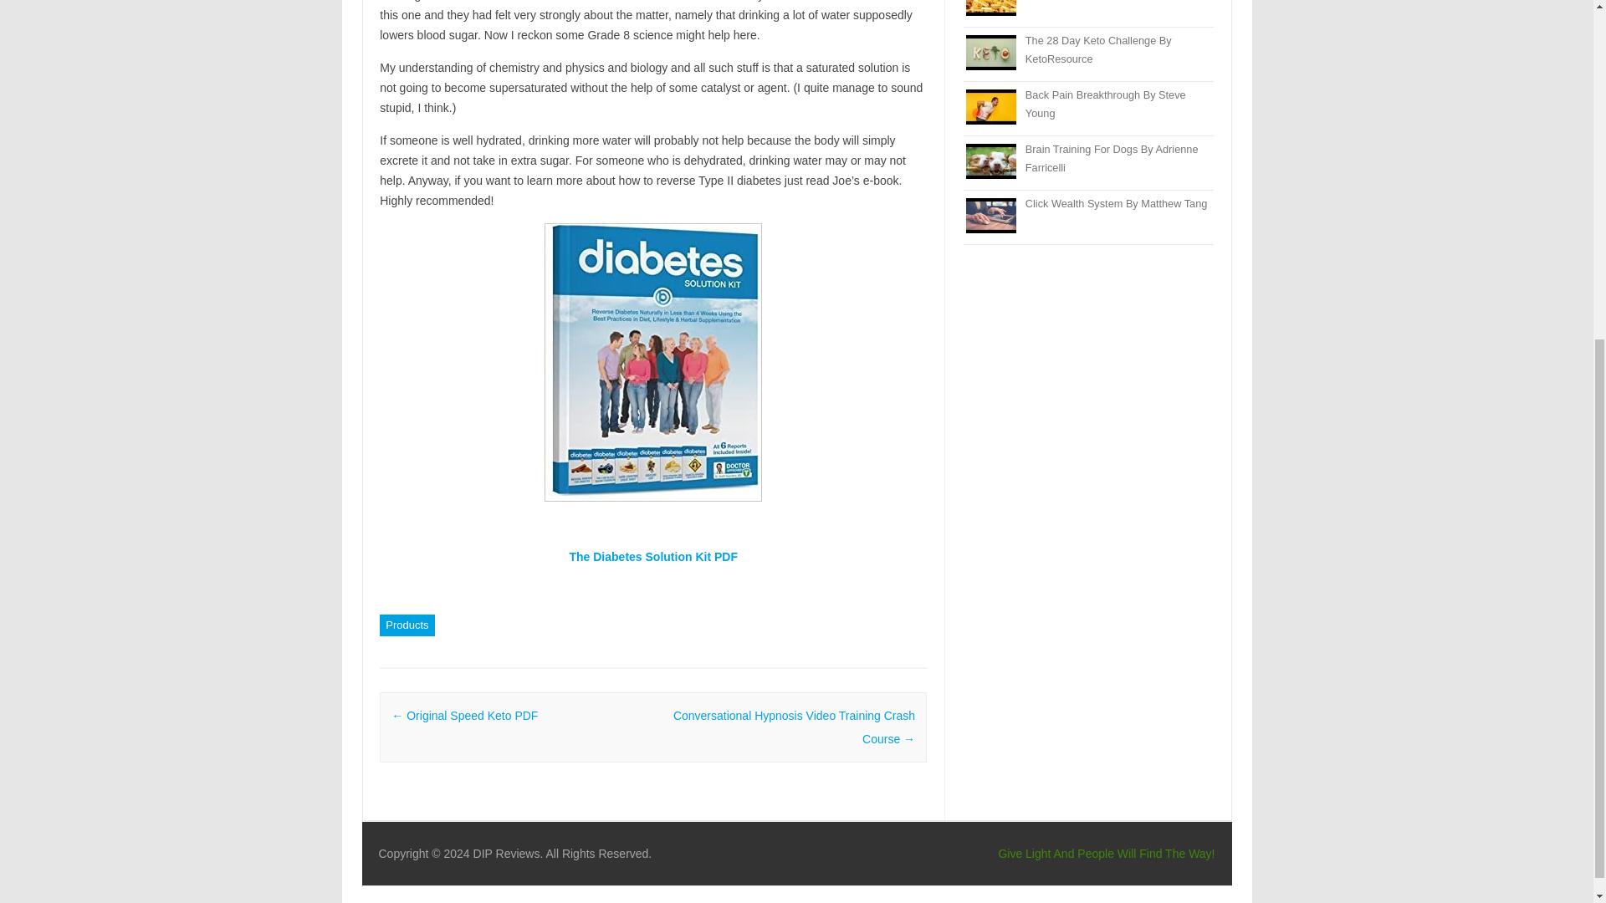  What do you see at coordinates (652, 556) in the screenshot?
I see `dbtsslk` at bounding box center [652, 556].